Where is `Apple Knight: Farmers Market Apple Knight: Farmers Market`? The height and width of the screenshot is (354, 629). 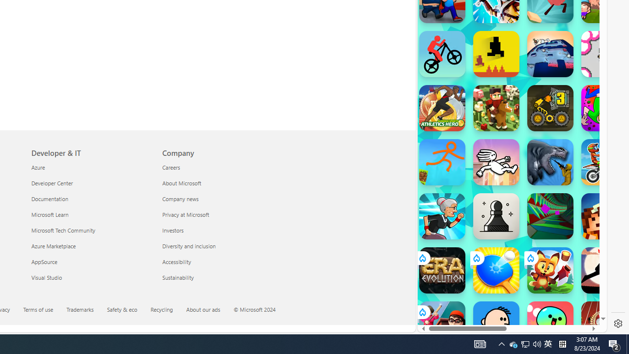 Apple Knight: Farmers Market Apple Knight: Farmers Market is located at coordinates (496, 108).